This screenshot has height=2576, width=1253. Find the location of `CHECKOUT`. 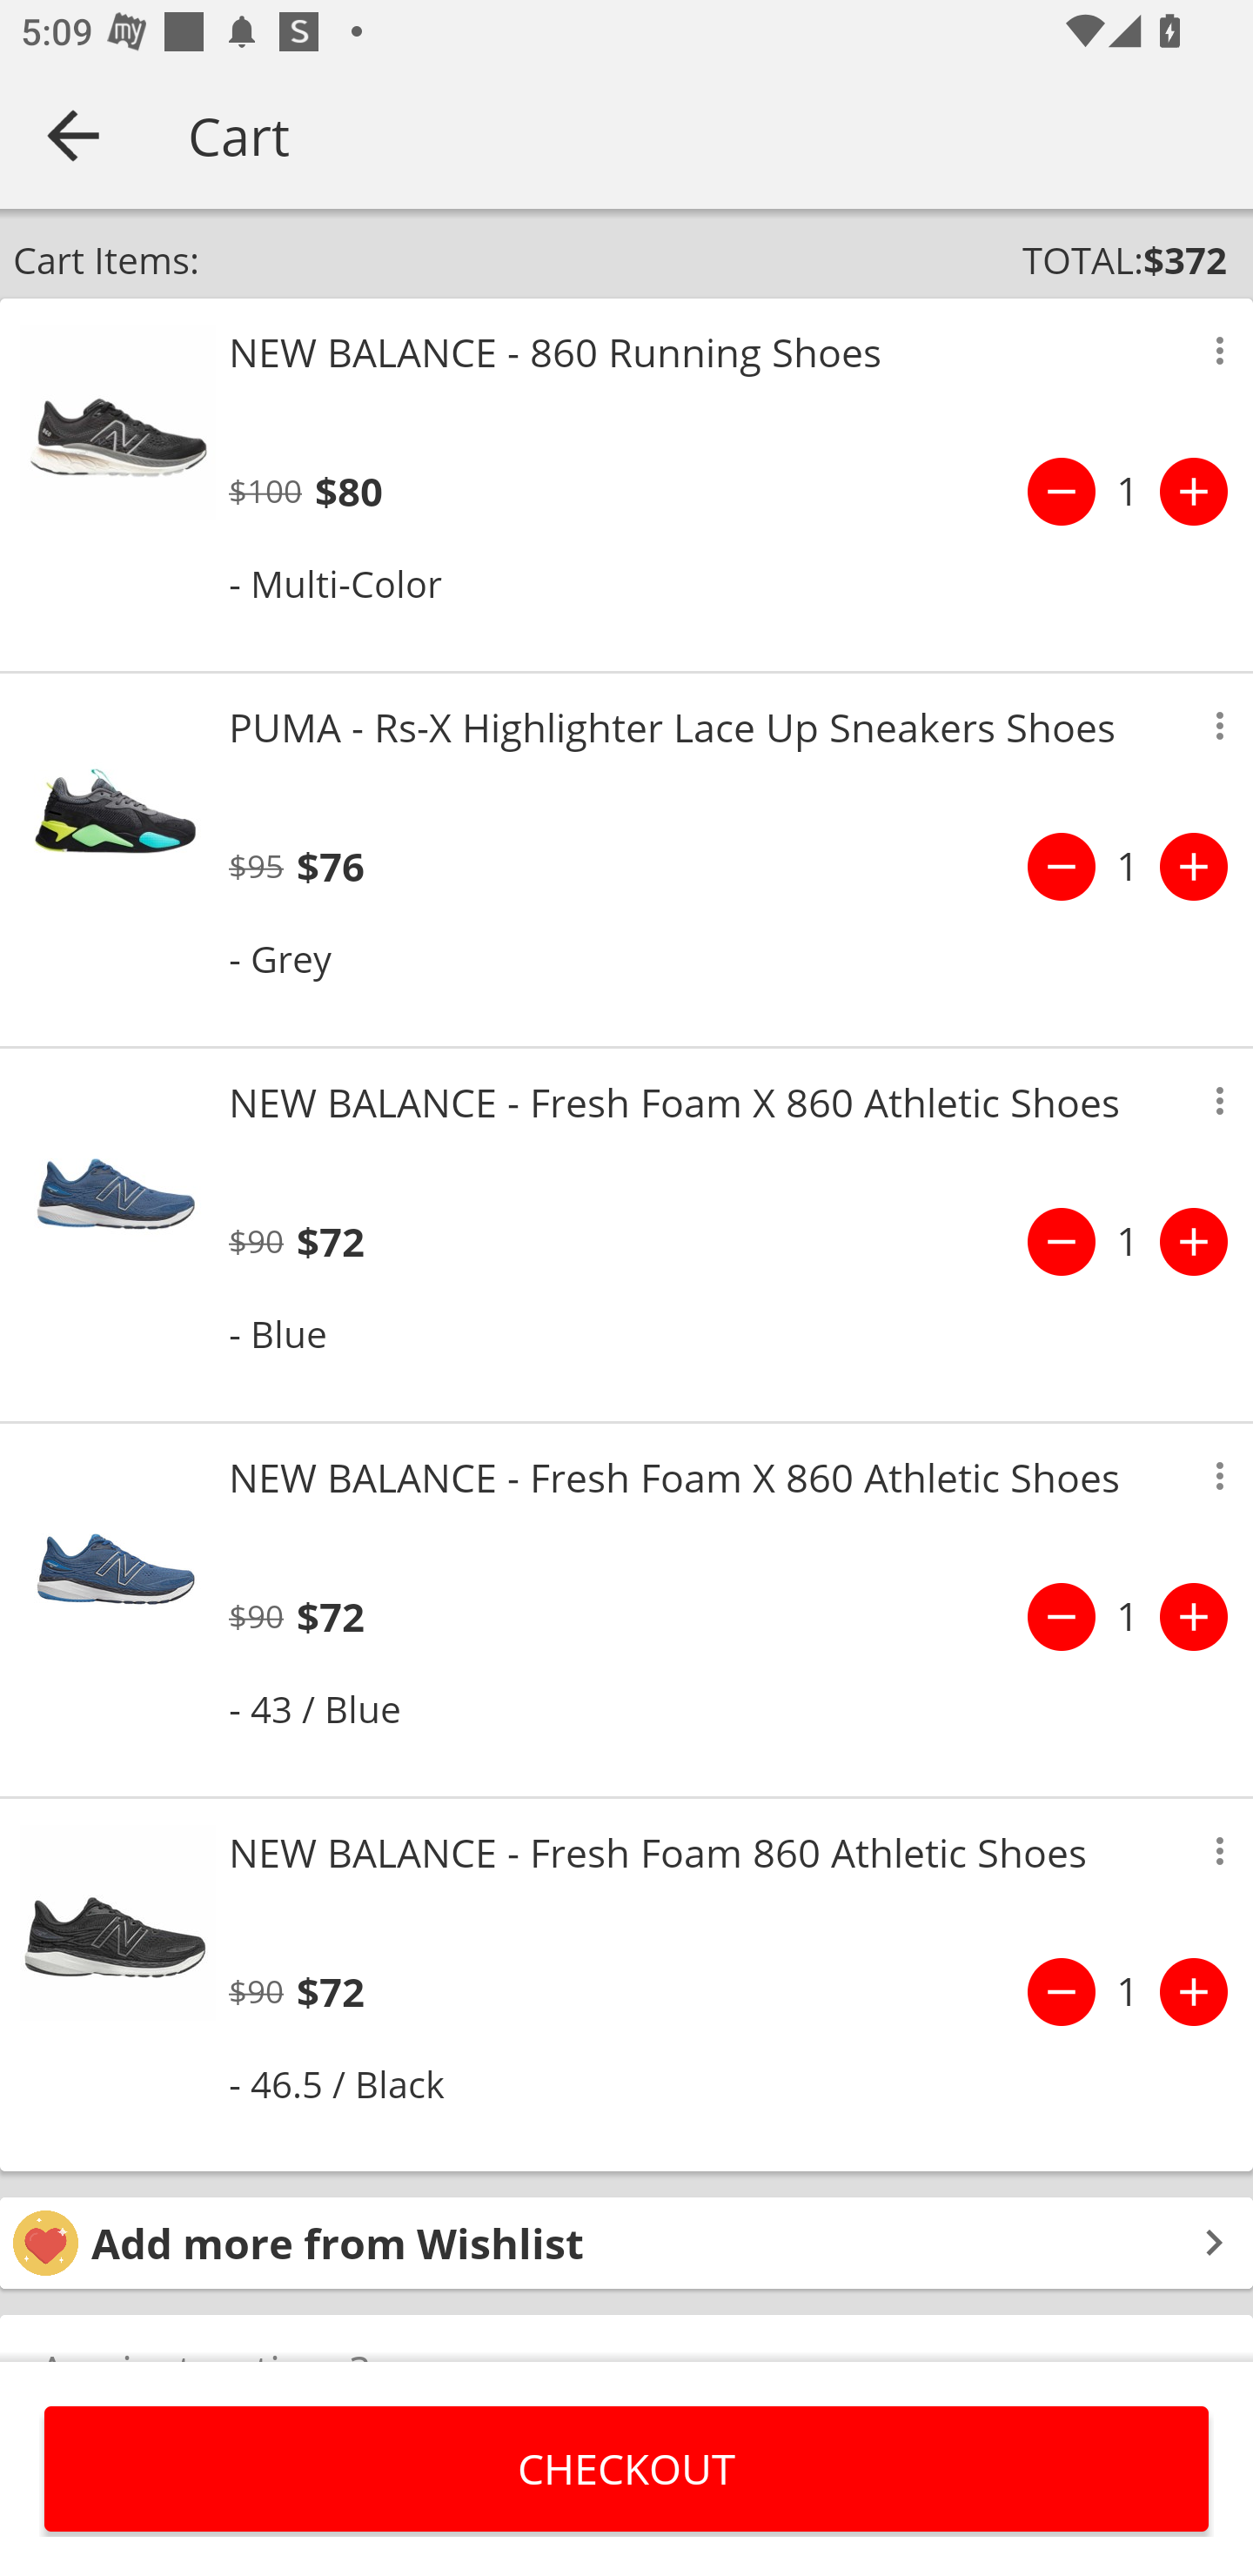

CHECKOUT is located at coordinates (626, 2468).